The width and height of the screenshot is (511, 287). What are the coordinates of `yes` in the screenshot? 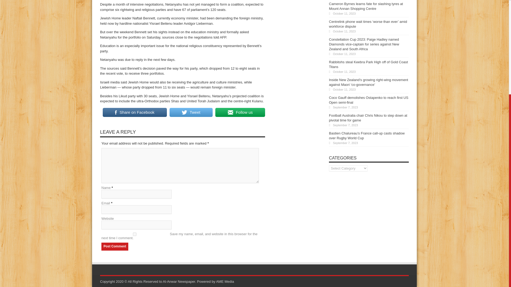 It's located at (135, 234).